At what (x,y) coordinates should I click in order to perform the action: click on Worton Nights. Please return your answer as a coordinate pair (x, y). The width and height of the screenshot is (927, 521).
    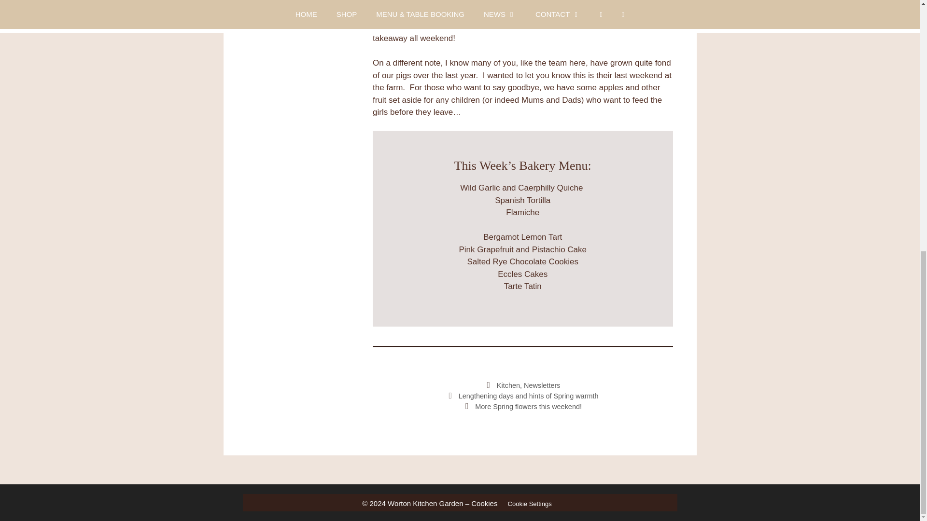
    Looking at the image, I should click on (292, 6).